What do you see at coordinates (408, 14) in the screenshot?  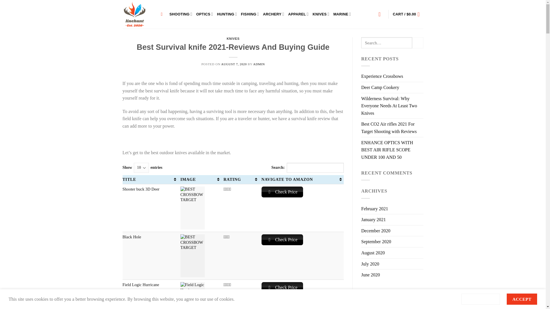 I see `Cart` at bounding box center [408, 14].